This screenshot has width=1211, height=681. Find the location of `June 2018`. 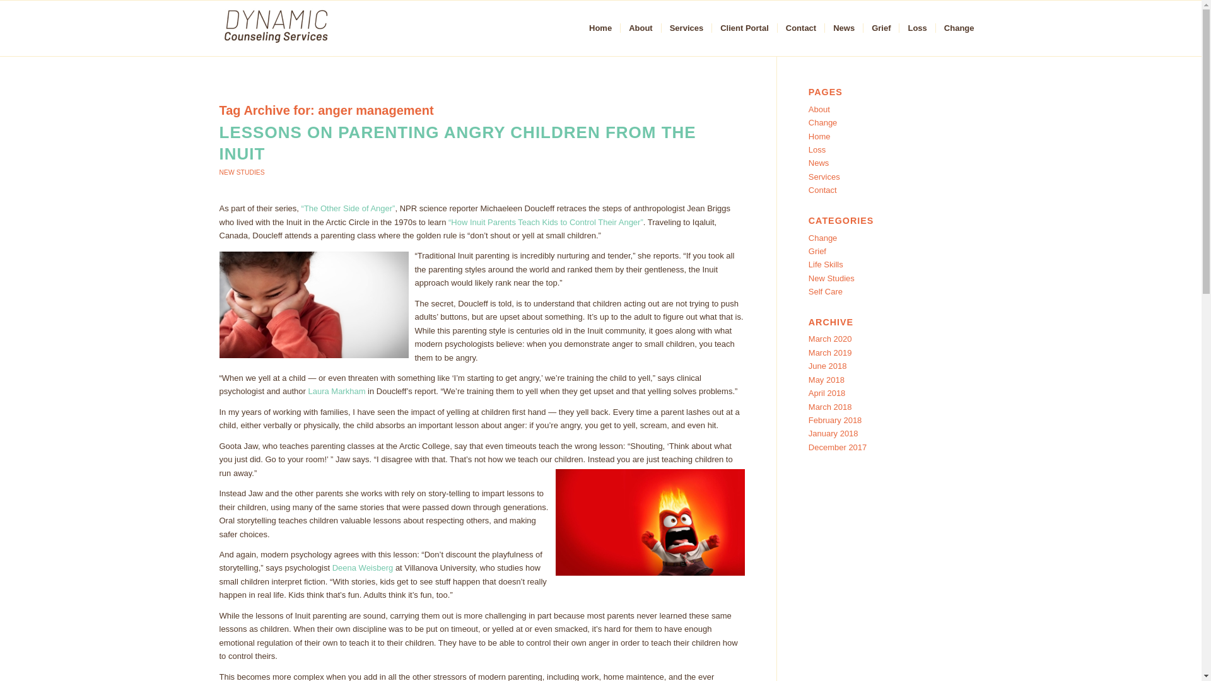

June 2018 is located at coordinates (828, 366).